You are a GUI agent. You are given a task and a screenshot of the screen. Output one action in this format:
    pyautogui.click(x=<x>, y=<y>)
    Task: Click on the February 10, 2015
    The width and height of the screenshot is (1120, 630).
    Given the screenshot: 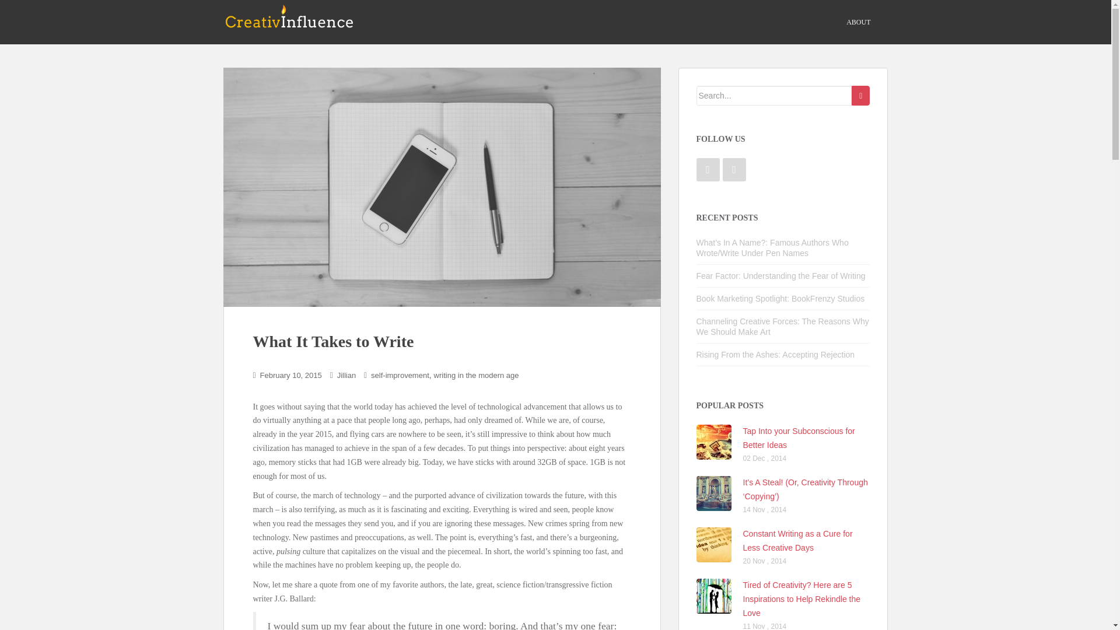 What is the action you would take?
    pyautogui.click(x=290, y=376)
    